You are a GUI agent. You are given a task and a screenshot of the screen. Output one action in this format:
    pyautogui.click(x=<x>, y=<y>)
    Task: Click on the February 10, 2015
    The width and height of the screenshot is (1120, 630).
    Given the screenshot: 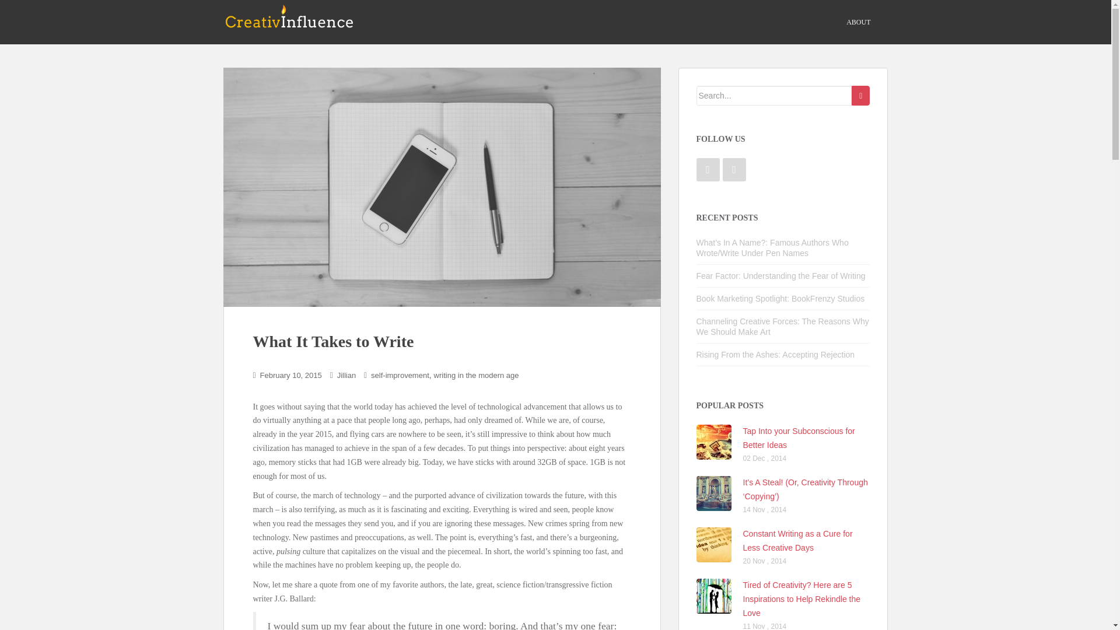 What is the action you would take?
    pyautogui.click(x=290, y=376)
    